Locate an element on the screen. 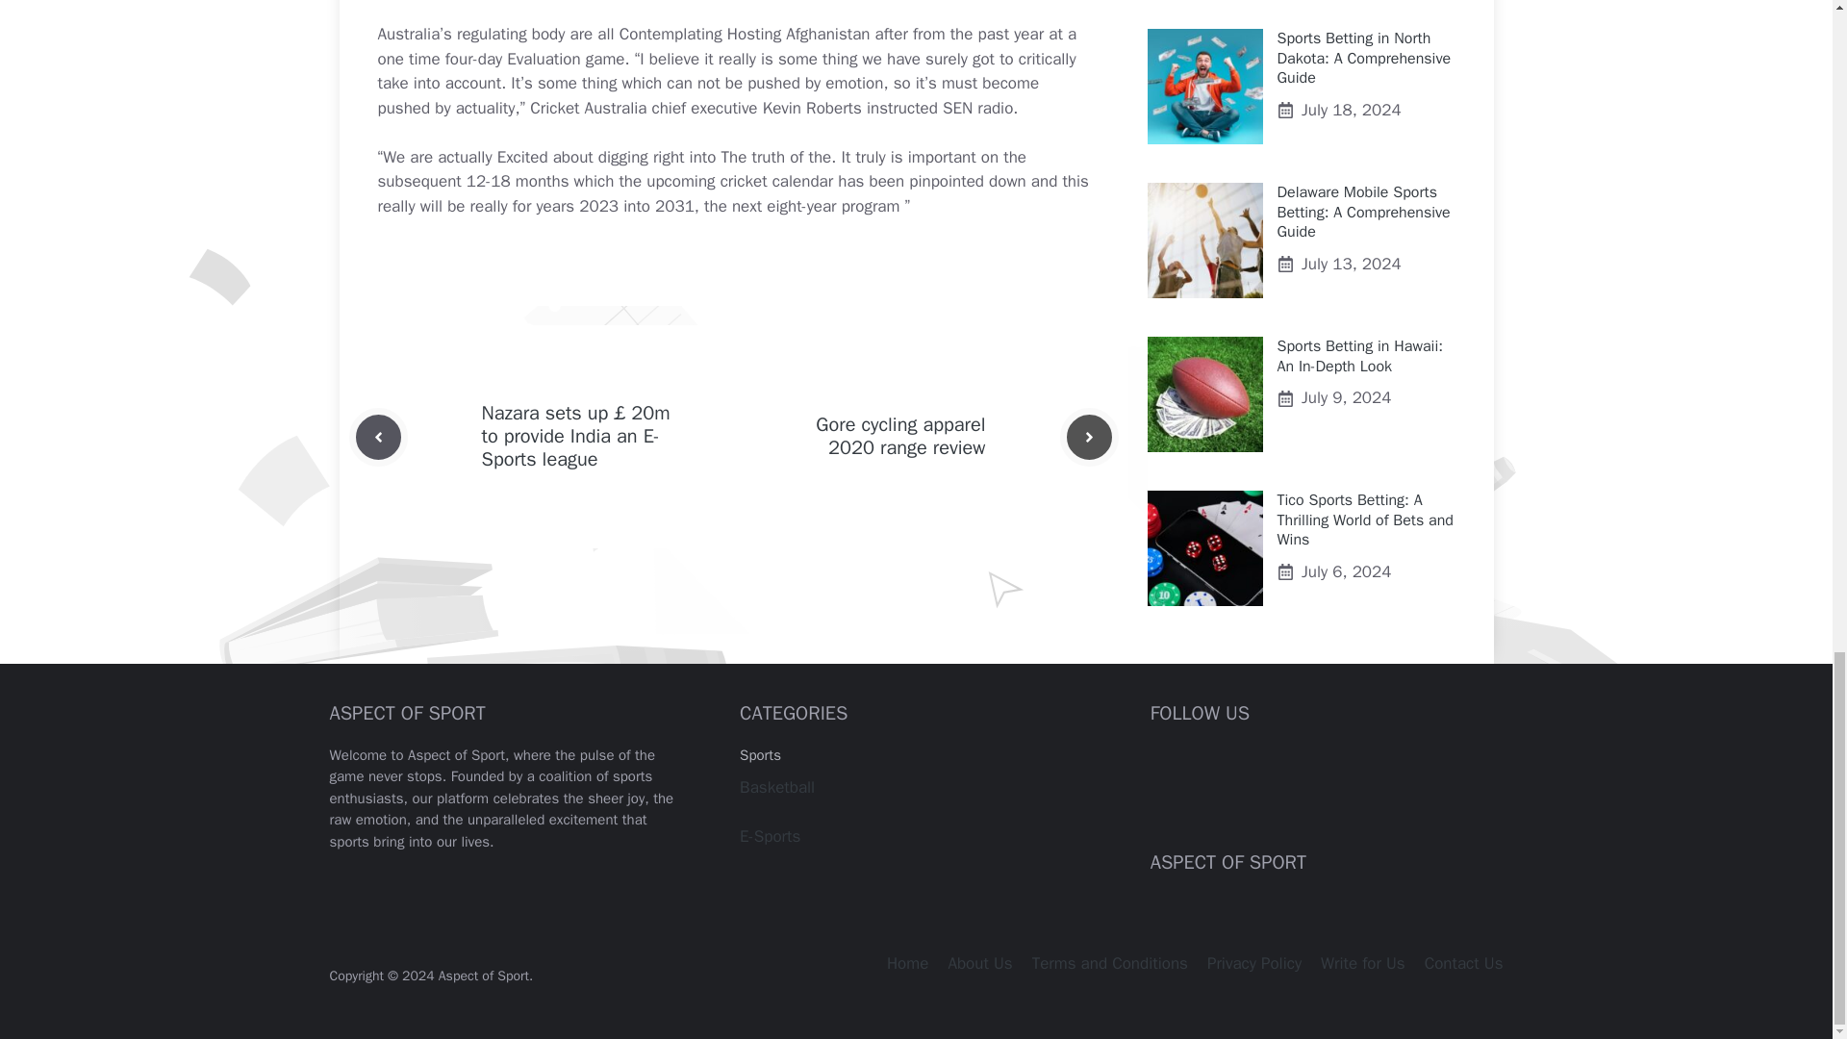  Gore cycling apparel 2020 range review is located at coordinates (900, 436).